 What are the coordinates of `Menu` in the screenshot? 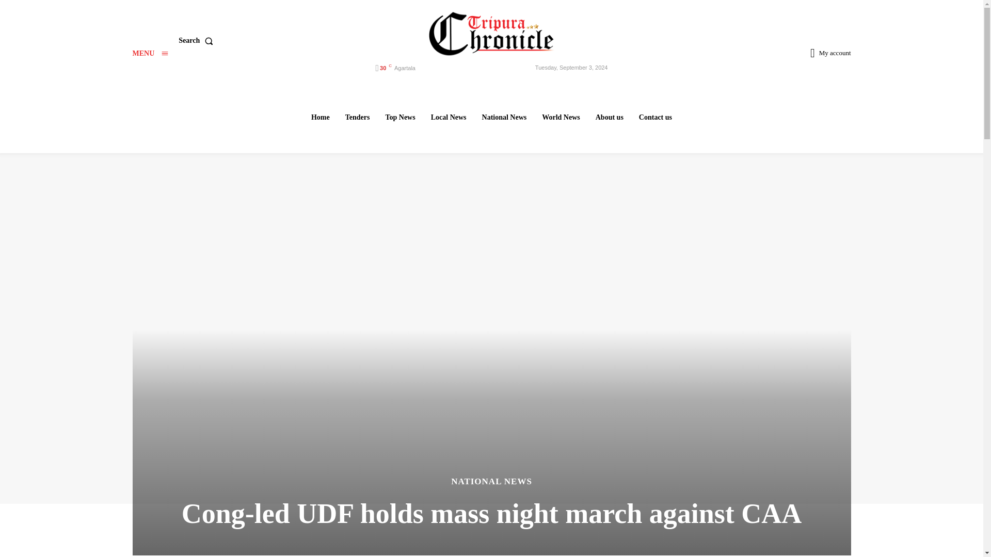 It's located at (150, 54).